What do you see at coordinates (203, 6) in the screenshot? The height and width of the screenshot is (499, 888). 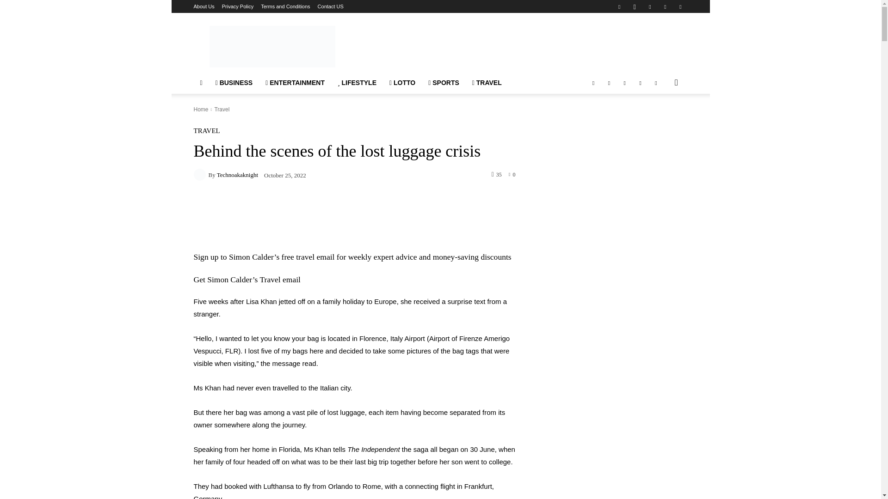 I see `About Us` at bounding box center [203, 6].